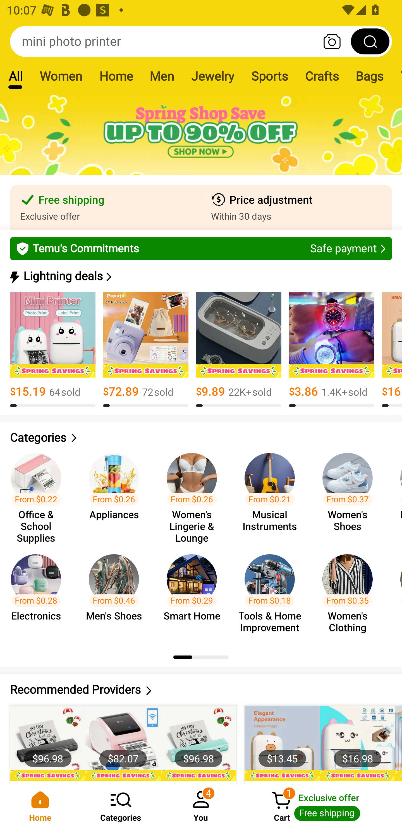 Image resolution: width=402 pixels, height=826 pixels. What do you see at coordinates (322, 805) in the screenshot?
I see `Cart 1 Cart Exclusive offer` at bounding box center [322, 805].